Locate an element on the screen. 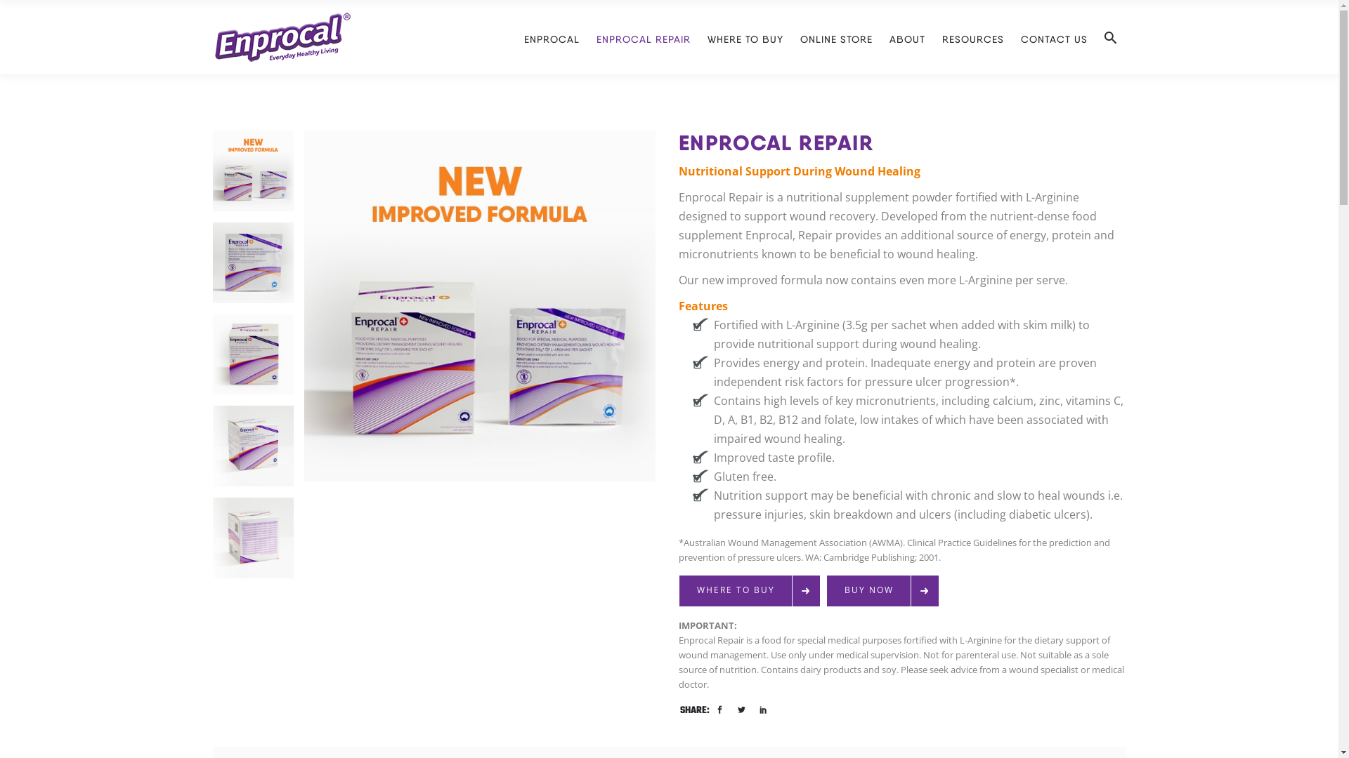 The height and width of the screenshot is (758, 1349). Enprocal Repair 3-min is located at coordinates (253, 262).